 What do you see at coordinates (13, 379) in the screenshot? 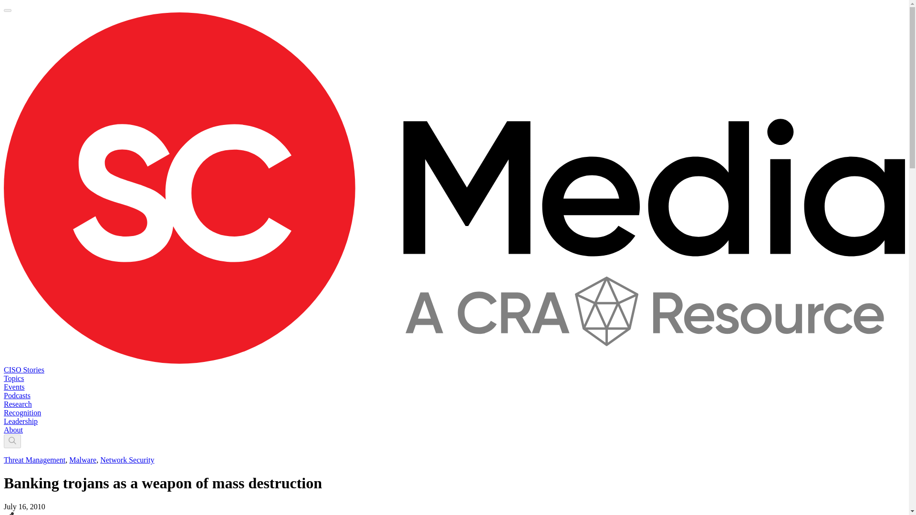
I see `Topics` at bounding box center [13, 379].